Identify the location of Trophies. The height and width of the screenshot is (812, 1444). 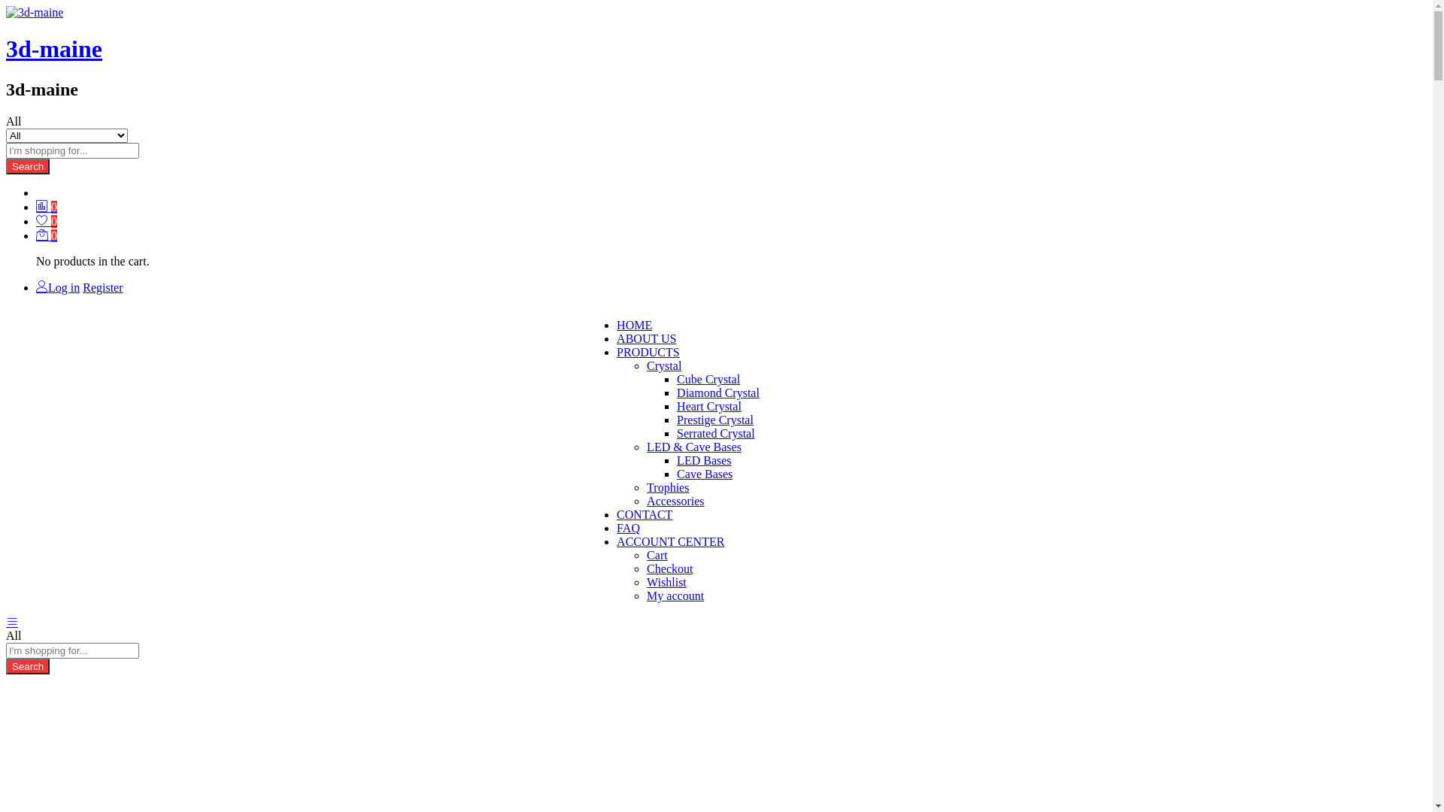
(668, 487).